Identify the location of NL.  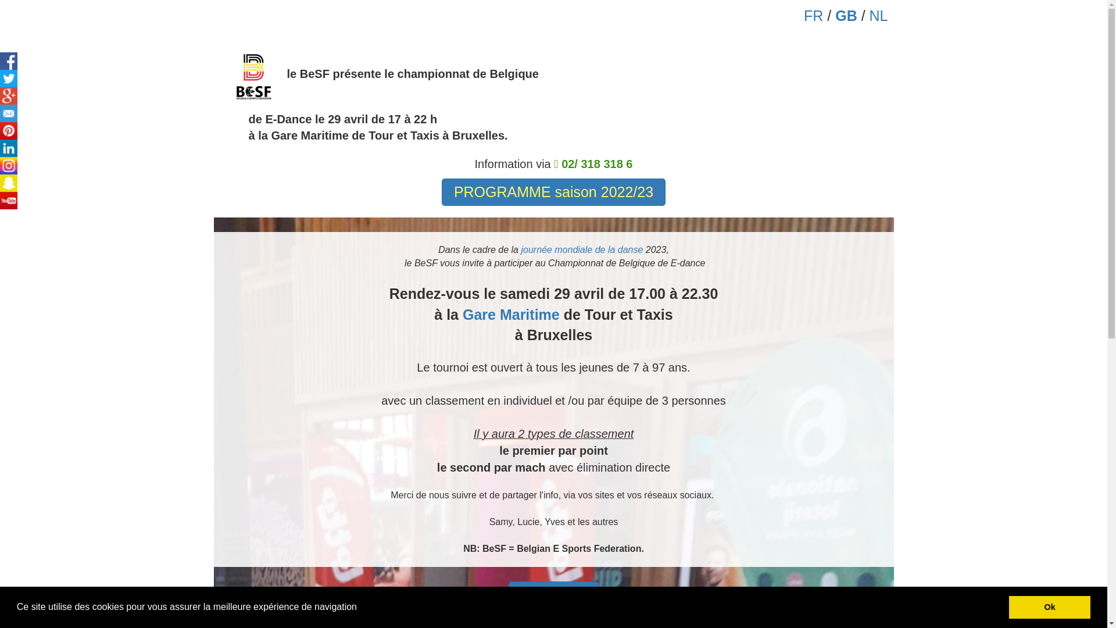
(879, 16).